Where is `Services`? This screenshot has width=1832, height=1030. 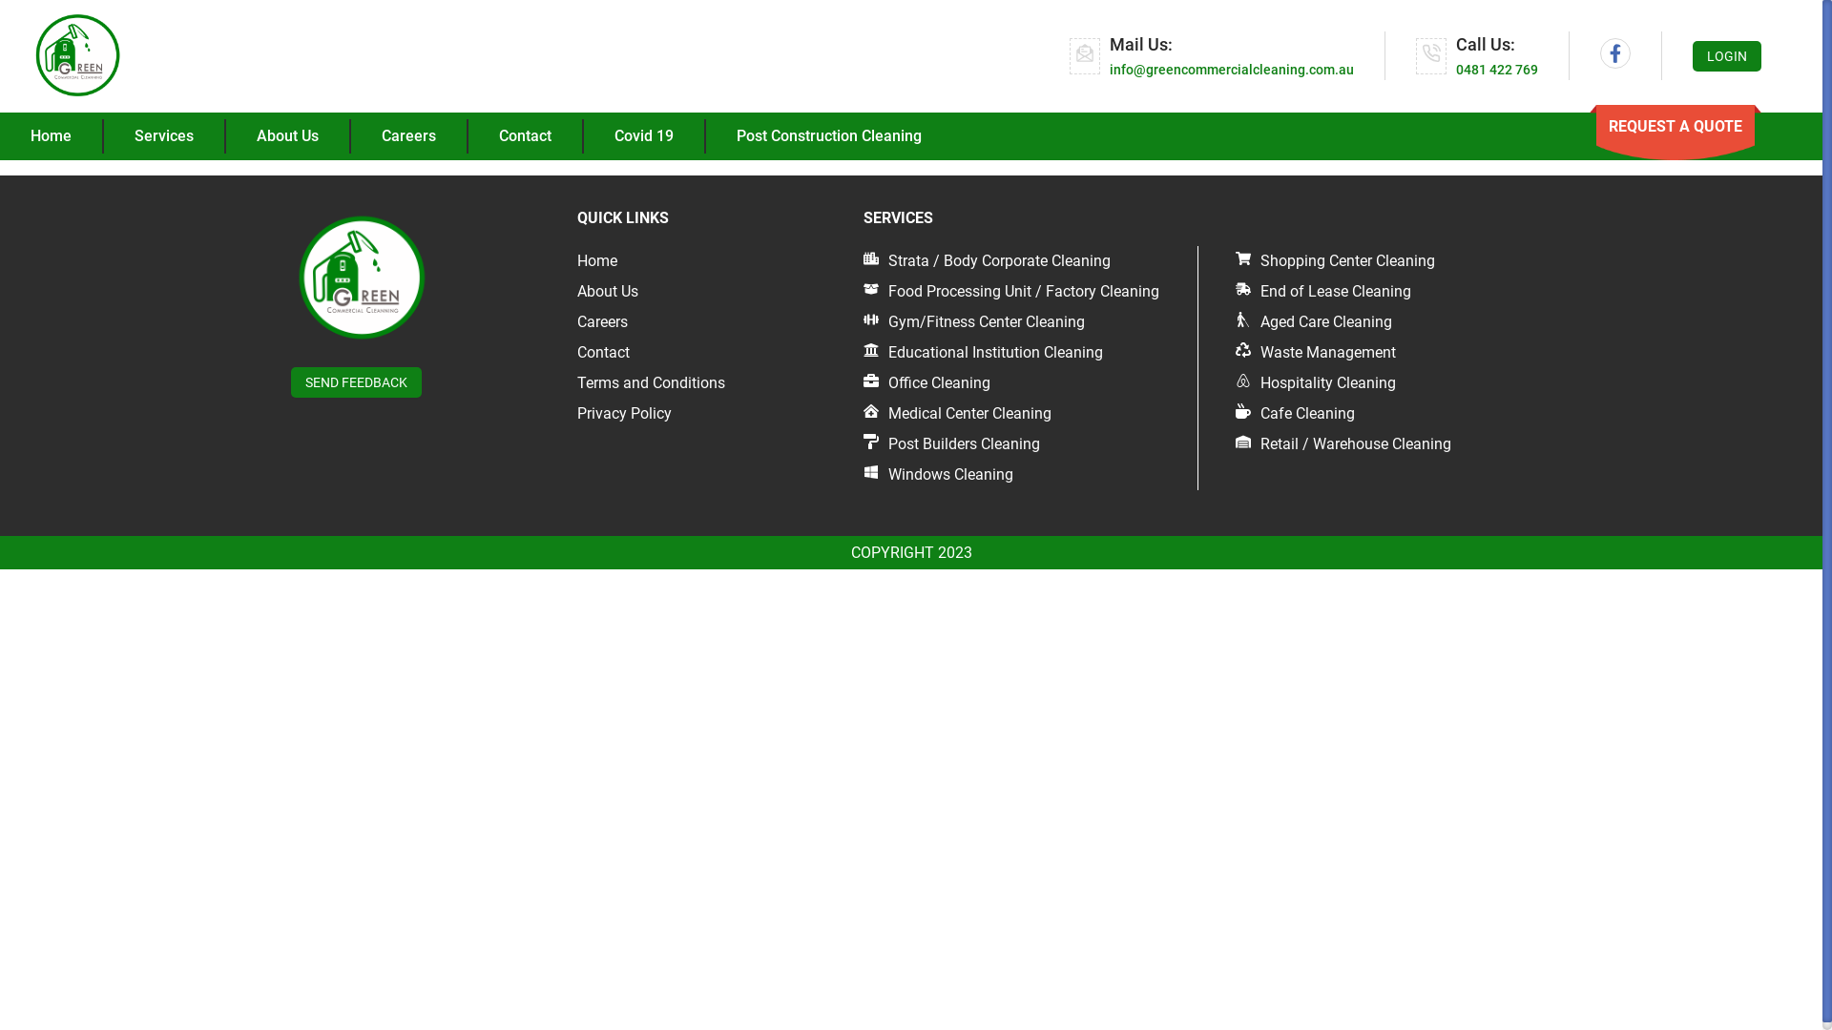 Services is located at coordinates (165, 136).